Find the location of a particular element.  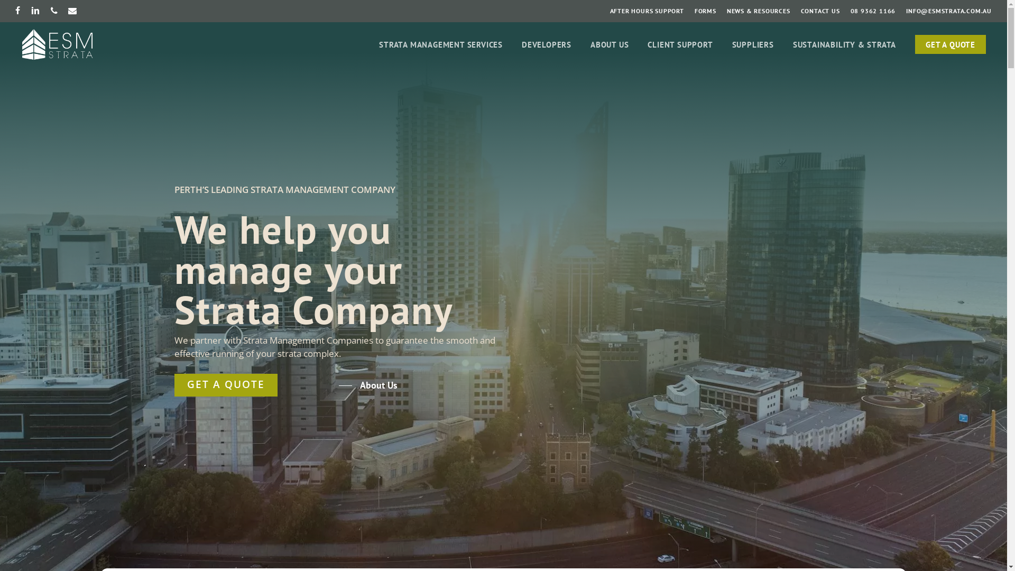

DEVELOPERS is located at coordinates (547, 44).